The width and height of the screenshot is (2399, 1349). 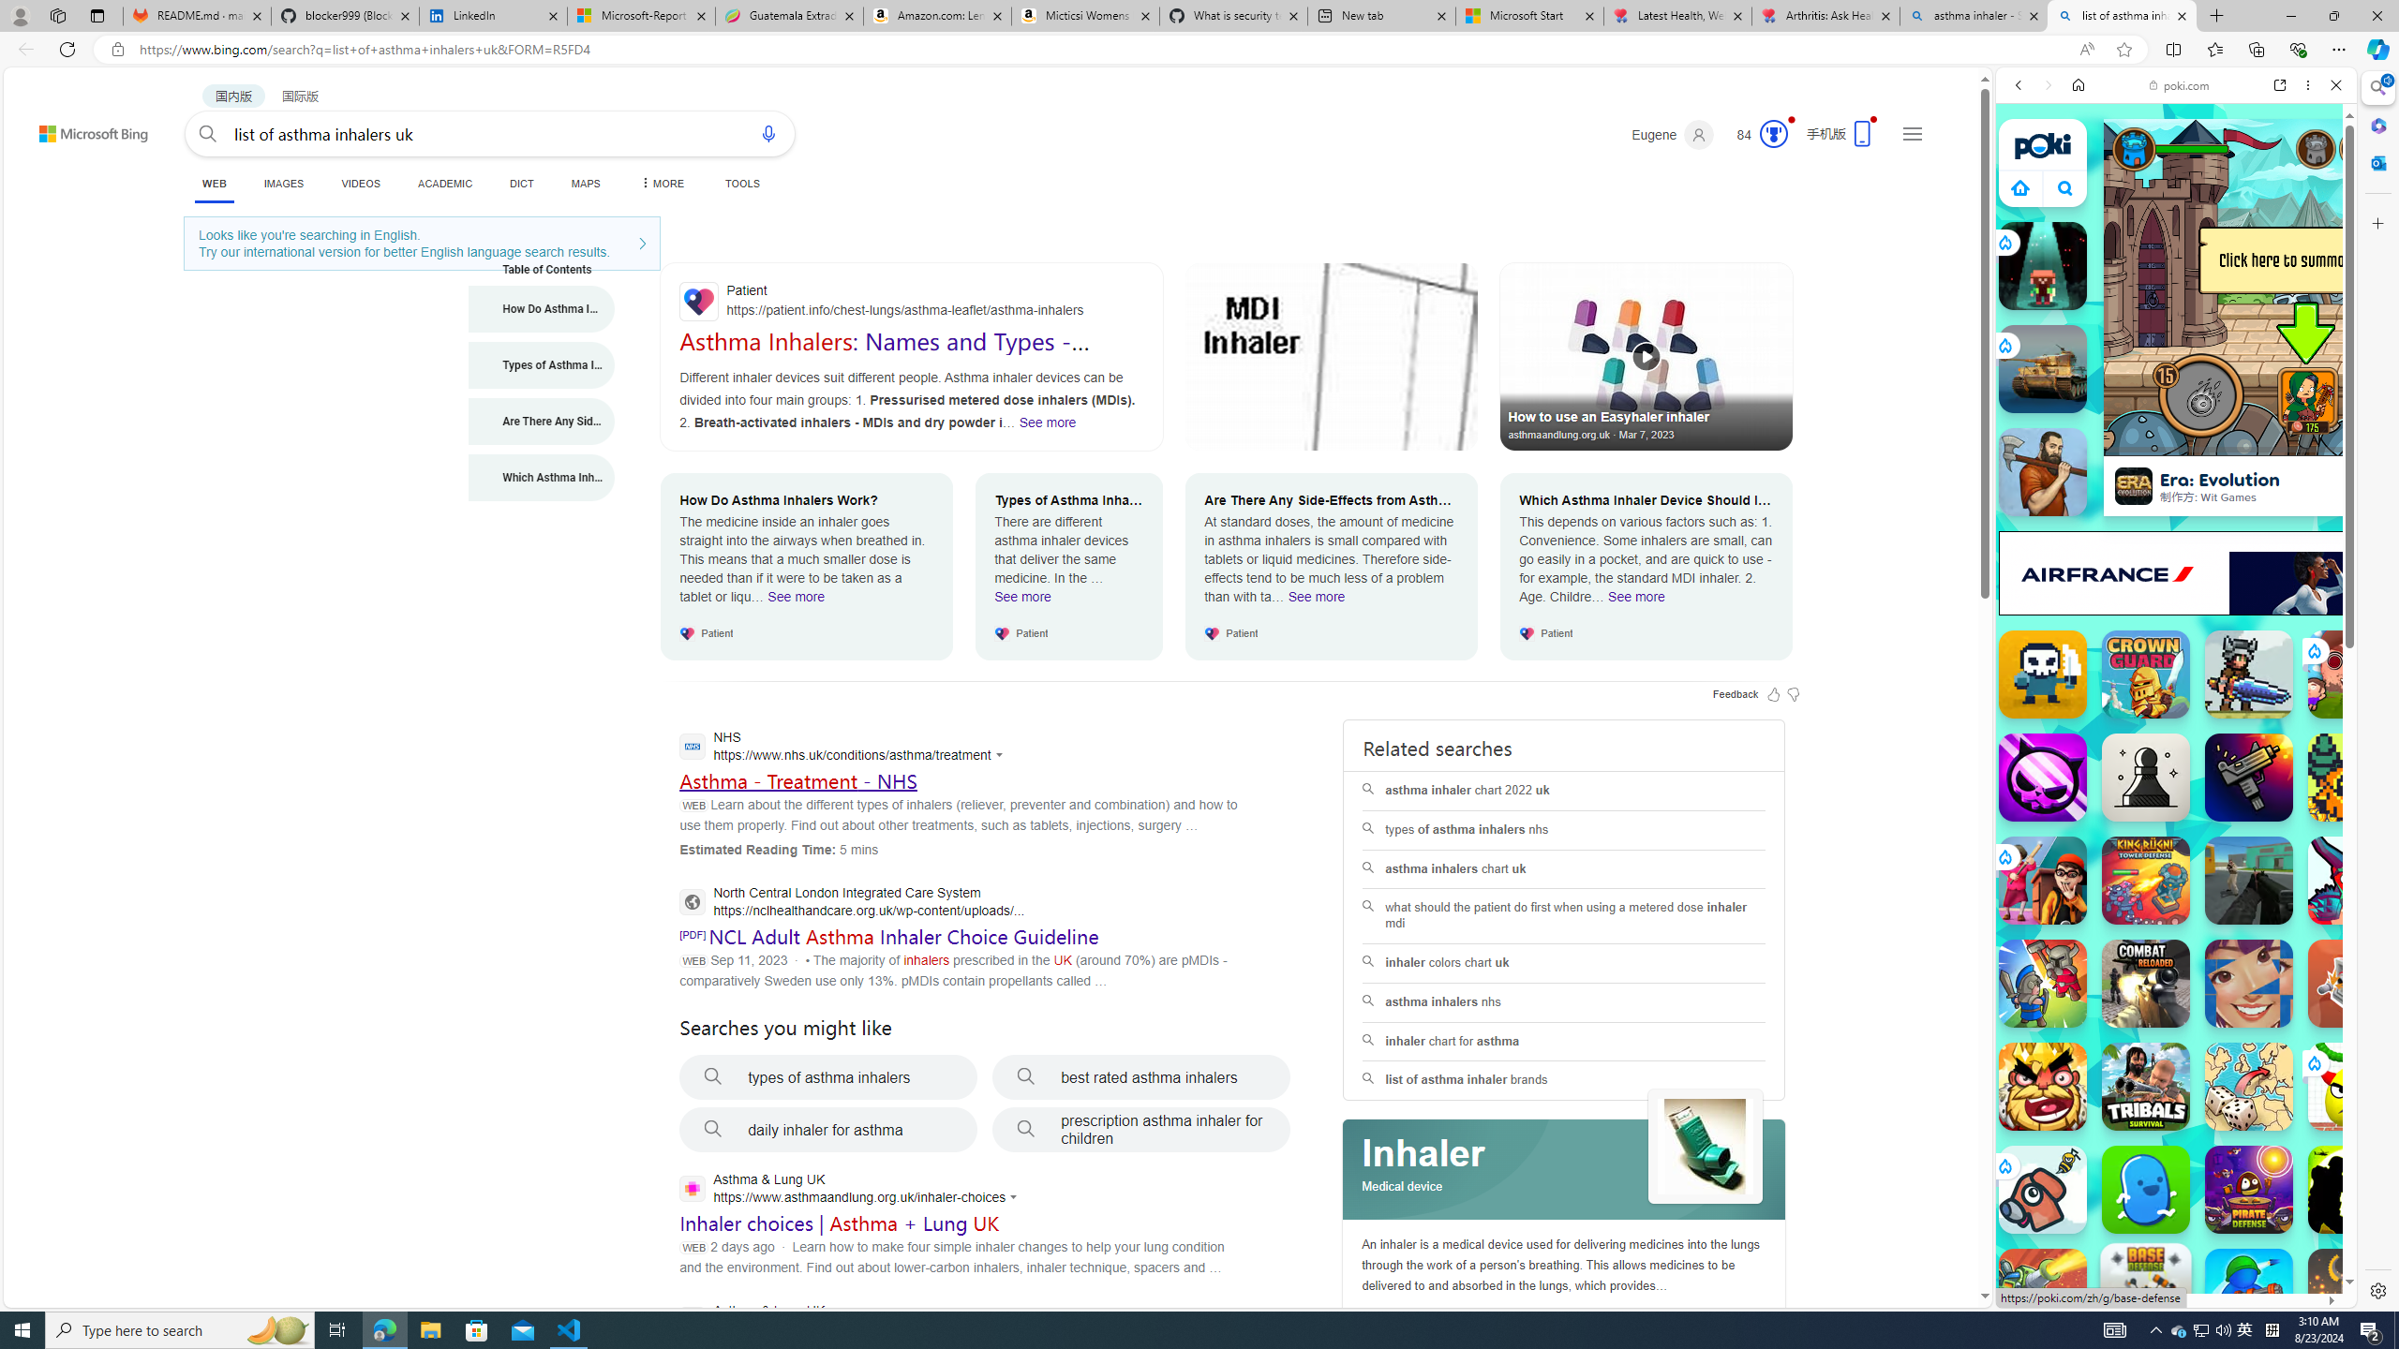 What do you see at coordinates (208, 133) in the screenshot?
I see `Search button` at bounding box center [208, 133].